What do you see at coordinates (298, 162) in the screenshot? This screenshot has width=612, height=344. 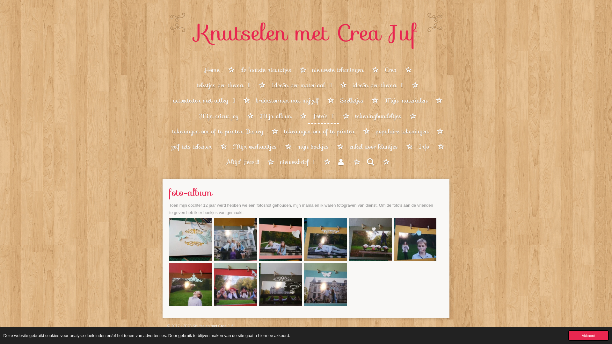 I see `nieuwsbrief` at bounding box center [298, 162].